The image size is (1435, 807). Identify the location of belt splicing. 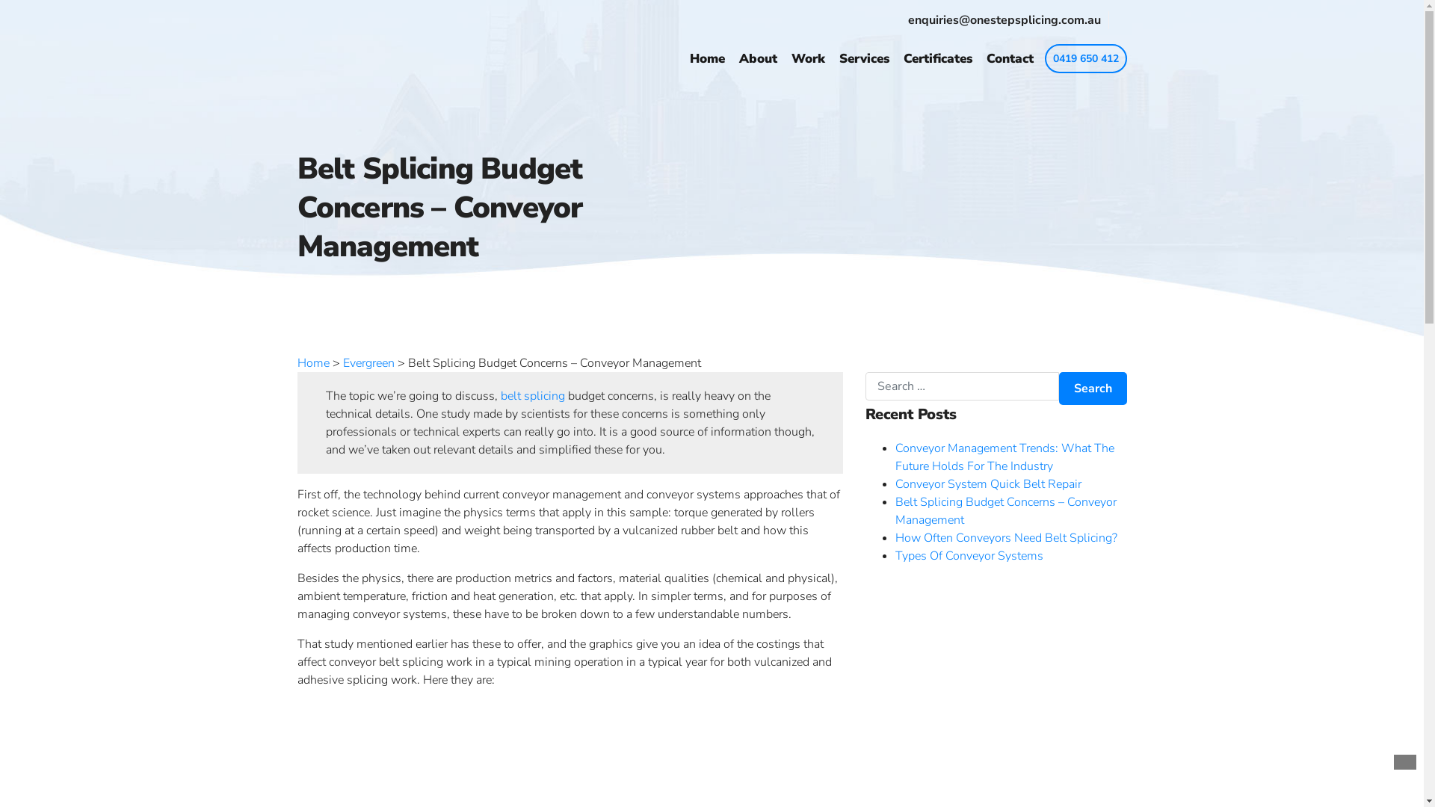
(533, 396).